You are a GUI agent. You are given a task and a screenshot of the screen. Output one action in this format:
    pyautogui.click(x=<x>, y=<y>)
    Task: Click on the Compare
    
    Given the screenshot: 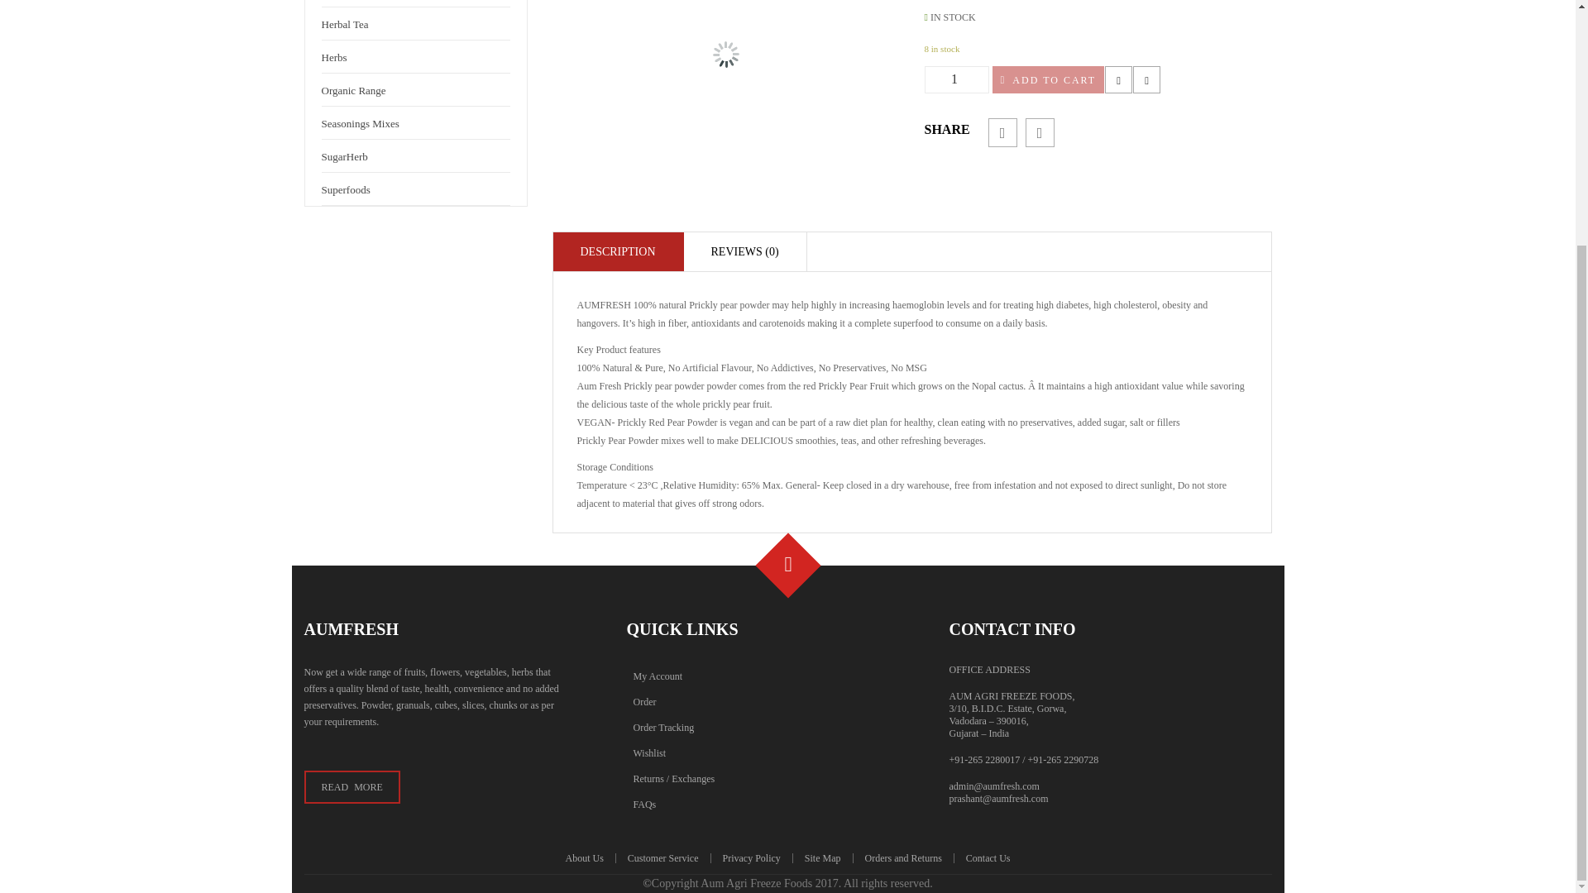 What is the action you would take?
    pyautogui.click(x=1146, y=79)
    